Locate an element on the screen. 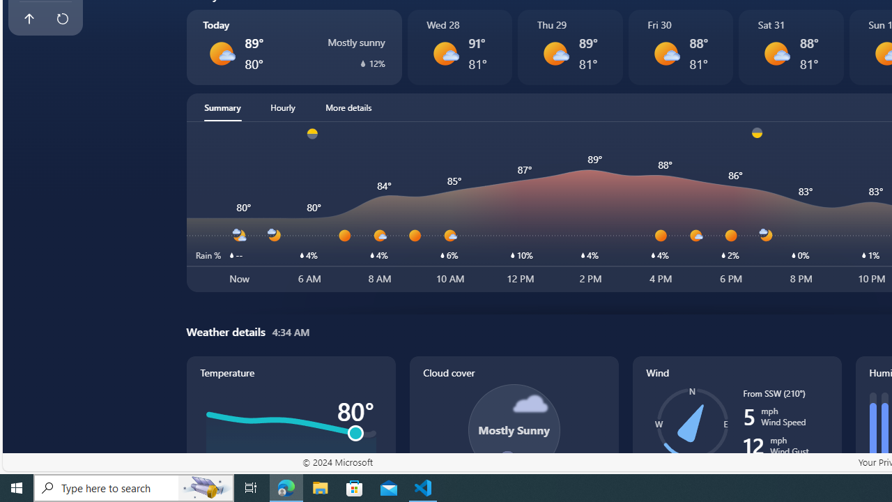 This screenshot has width=892, height=502. Mostly sunny is located at coordinates (776, 53).